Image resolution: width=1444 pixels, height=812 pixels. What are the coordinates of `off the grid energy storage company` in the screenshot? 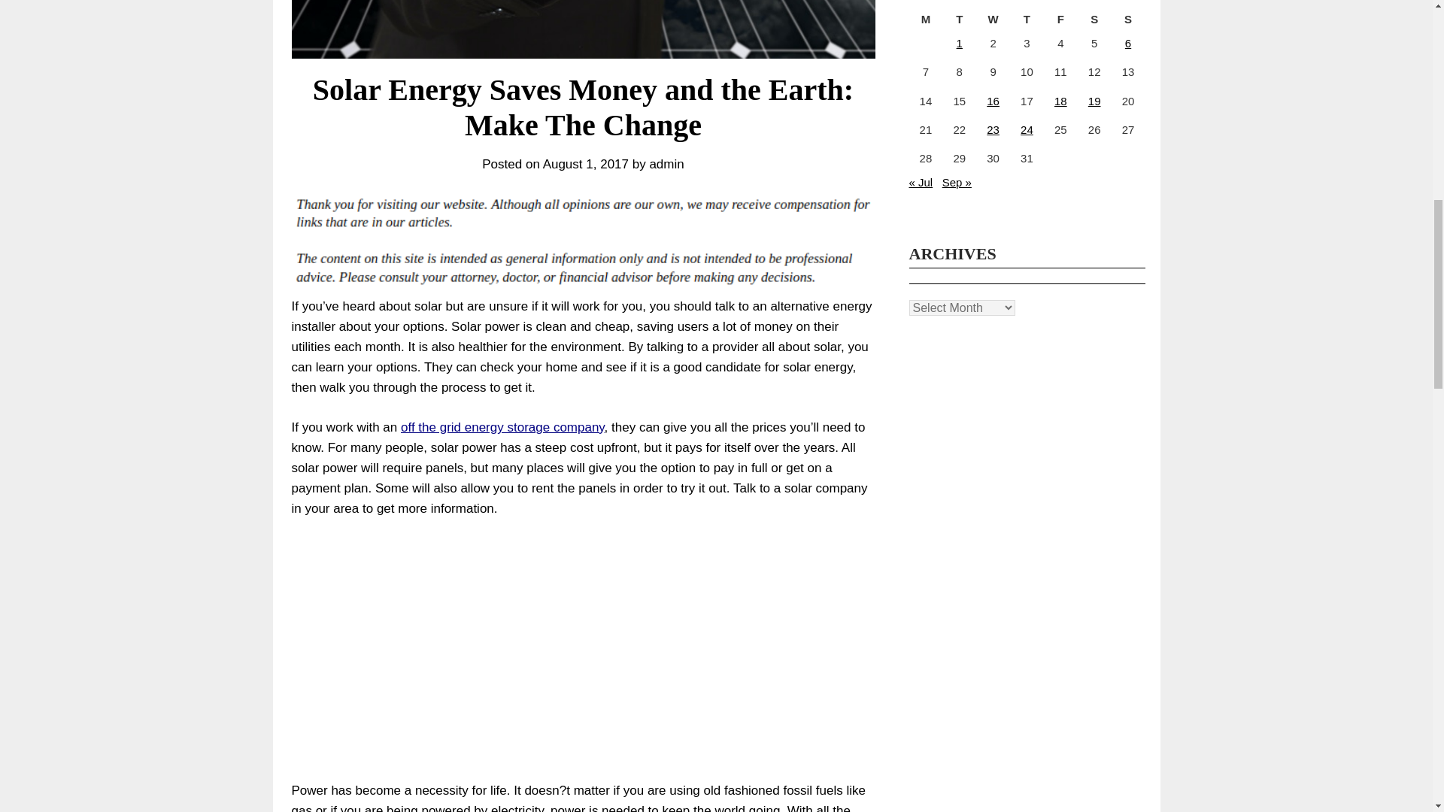 It's located at (502, 427).